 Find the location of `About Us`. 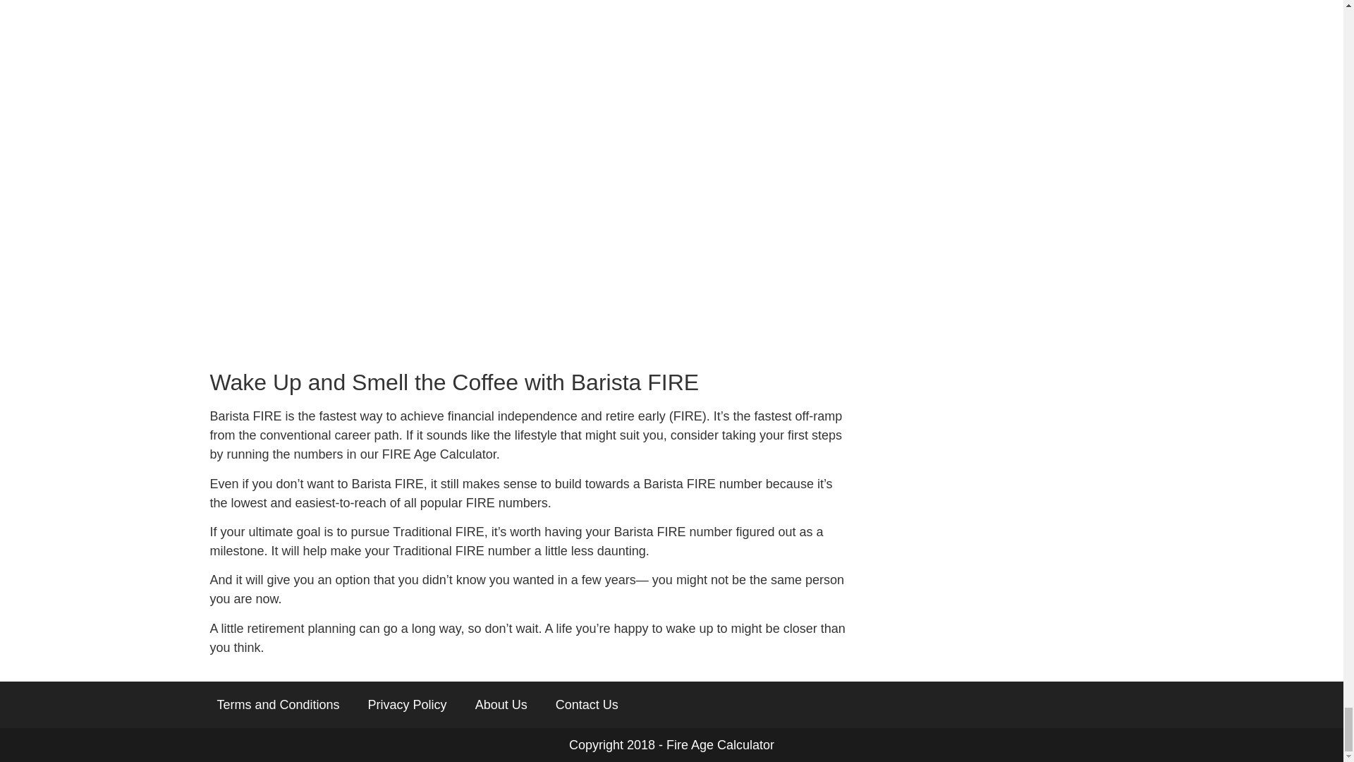

About Us is located at coordinates (501, 704).